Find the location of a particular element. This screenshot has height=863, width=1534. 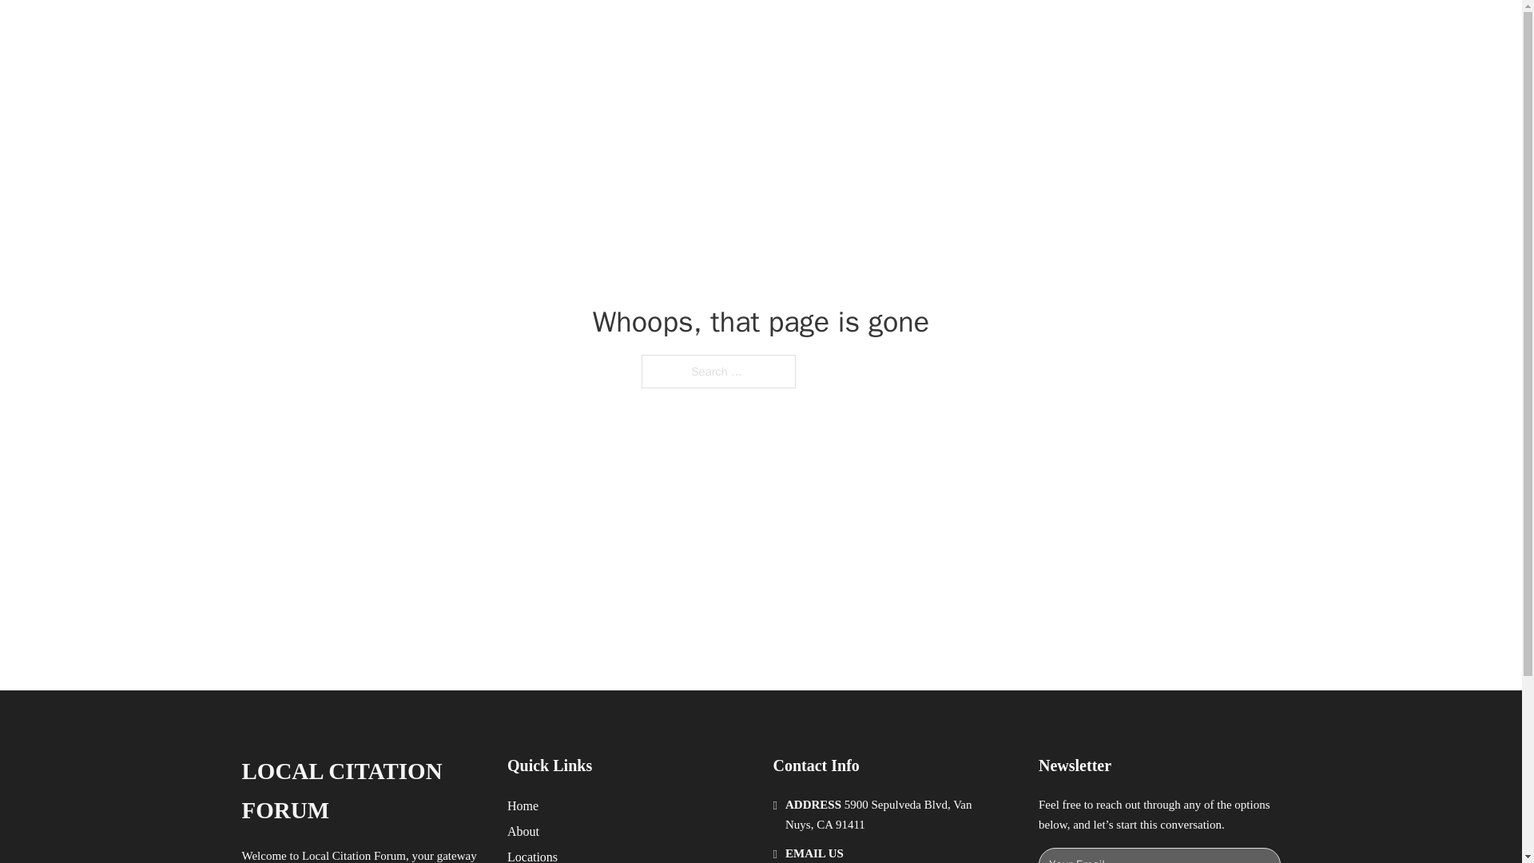

LOCATIONS is located at coordinates (1043, 30).